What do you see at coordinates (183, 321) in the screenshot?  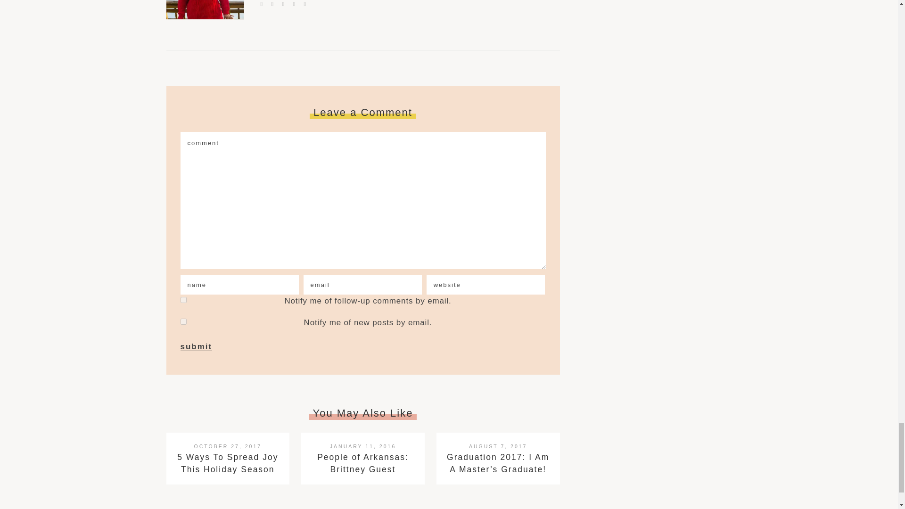 I see `subscribe` at bounding box center [183, 321].